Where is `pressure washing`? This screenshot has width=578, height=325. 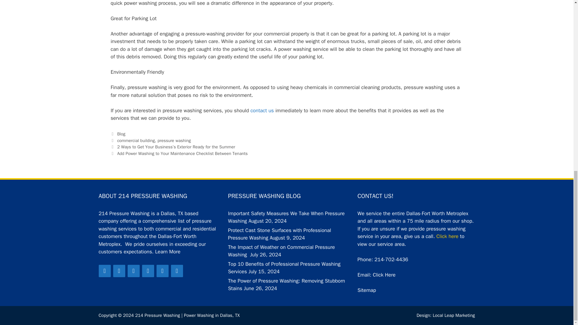
pressure washing is located at coordinates (174, 140).